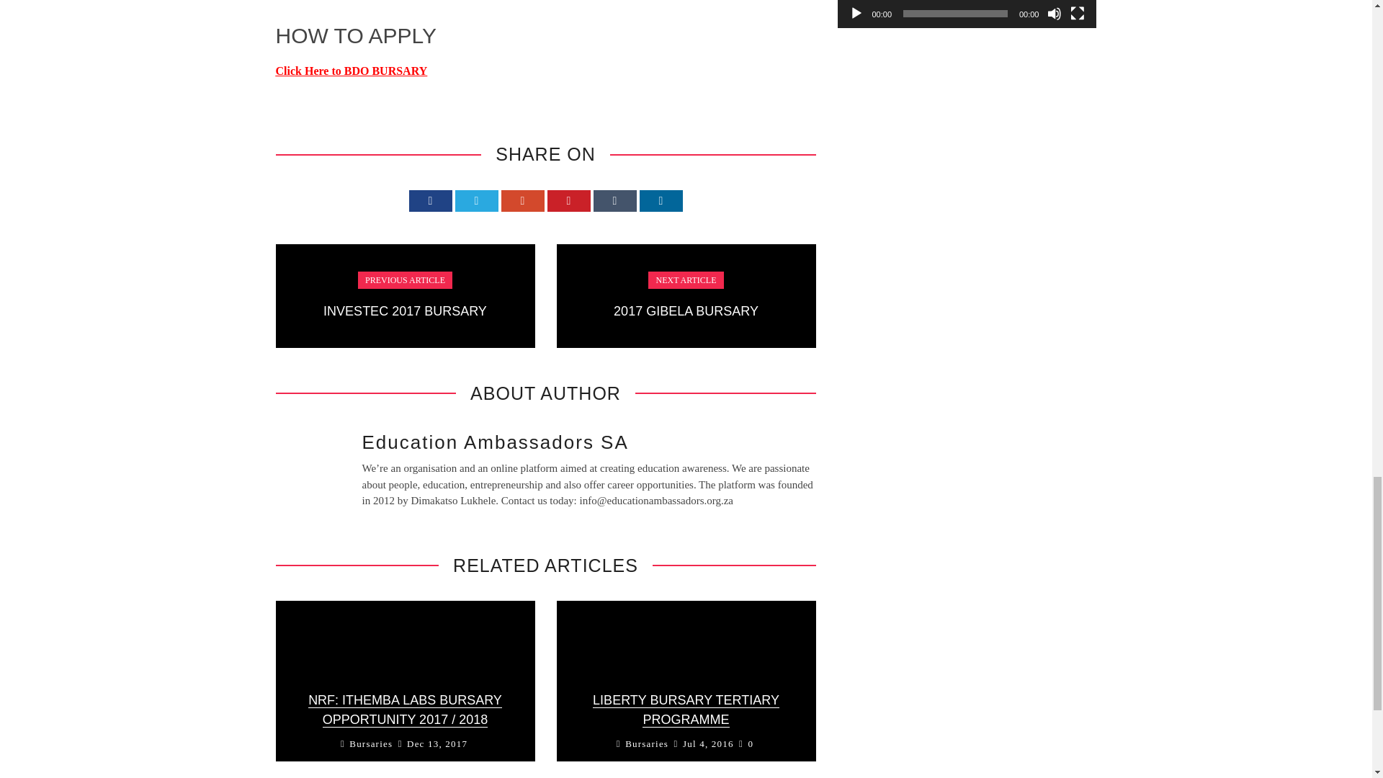 The width and height of the screenshot is (1383, 778). Describe the element at coordinates (661, 200) in the screenshot. I see `Linkedin` at that location.